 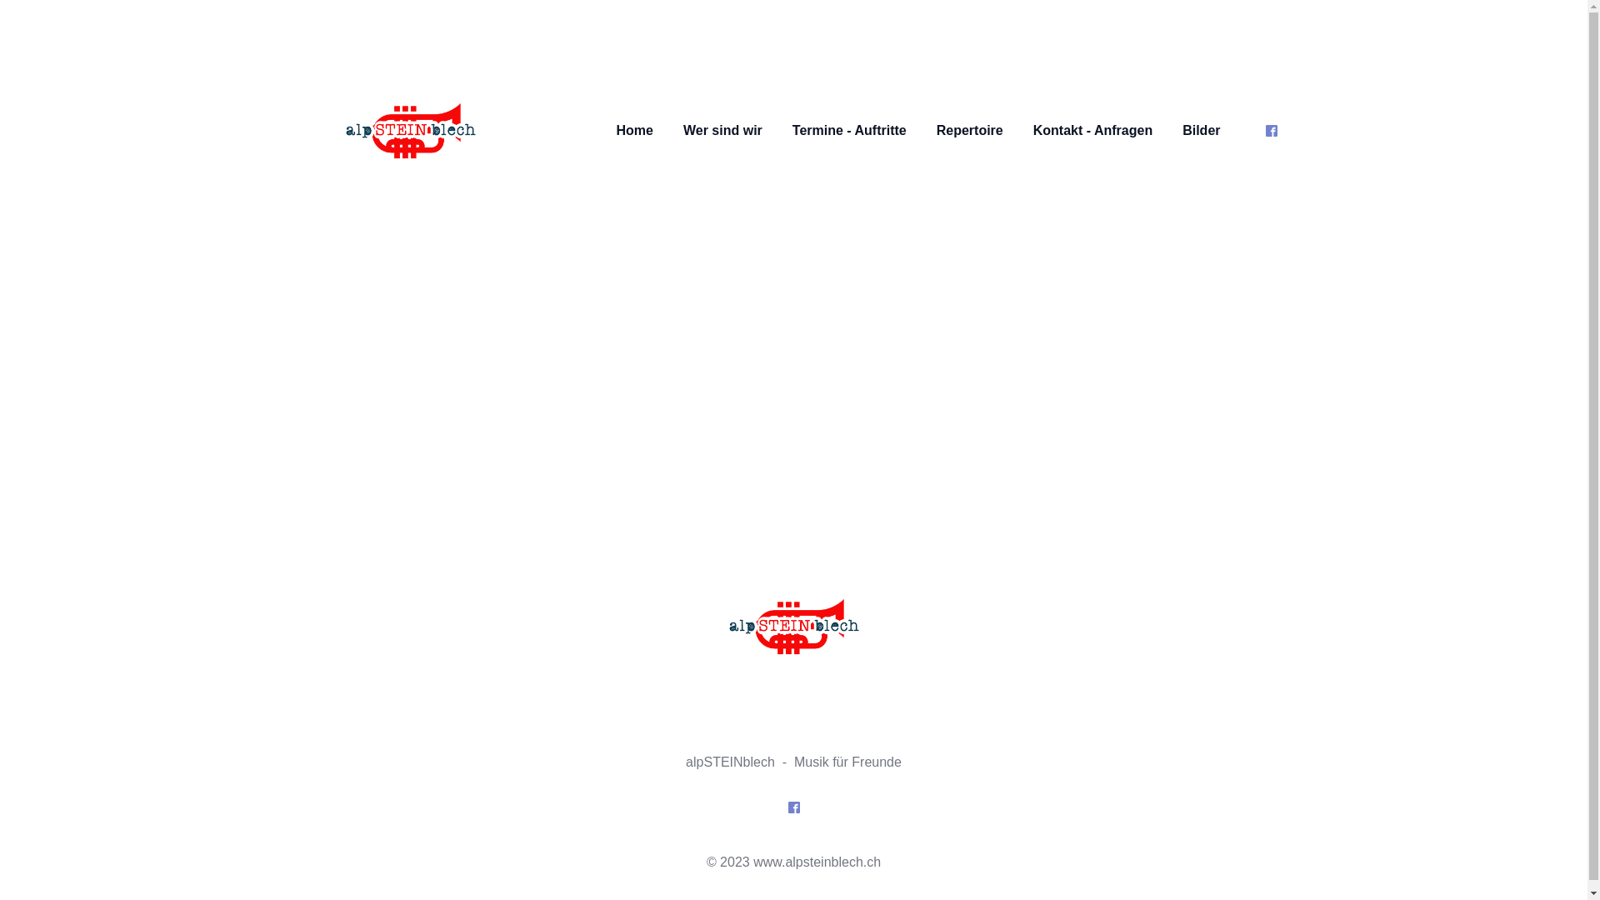 I want to click on Kontakt - Anfragen, so click(x=1093, y=131).